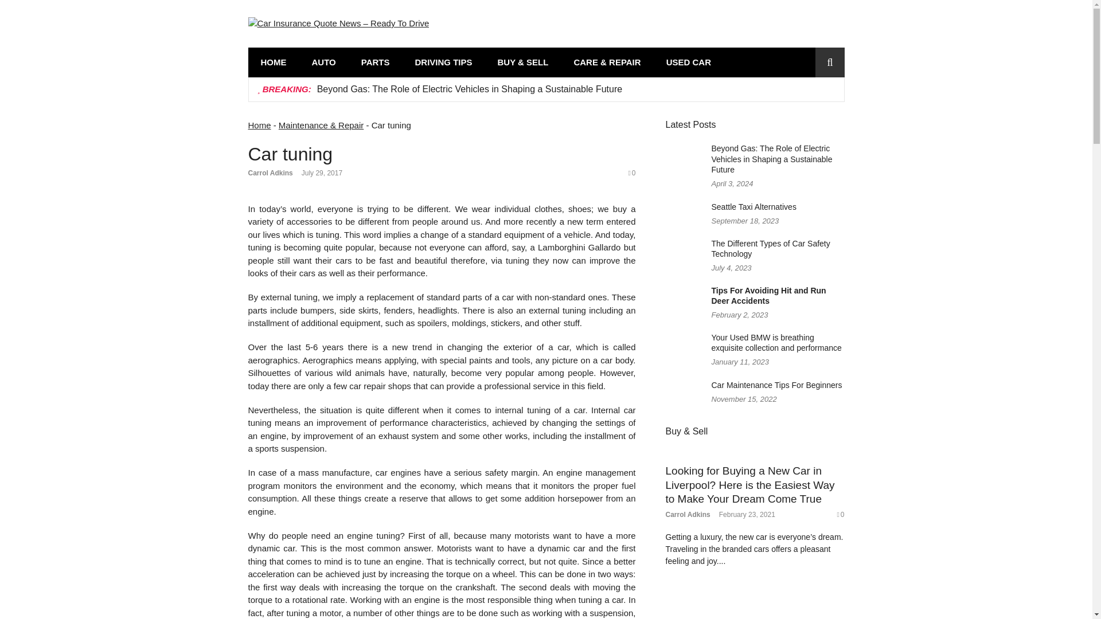 The height and width of the screenshot is (619, 1101). I want to click on Home, so click(259, 125).